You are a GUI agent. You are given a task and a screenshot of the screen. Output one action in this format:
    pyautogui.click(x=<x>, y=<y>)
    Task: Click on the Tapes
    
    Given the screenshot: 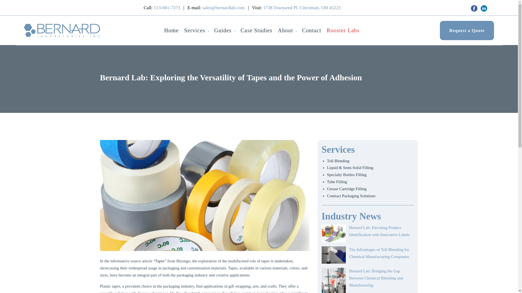 What is the action you would take?
    pyautogui.click(x=160, y=261)
    